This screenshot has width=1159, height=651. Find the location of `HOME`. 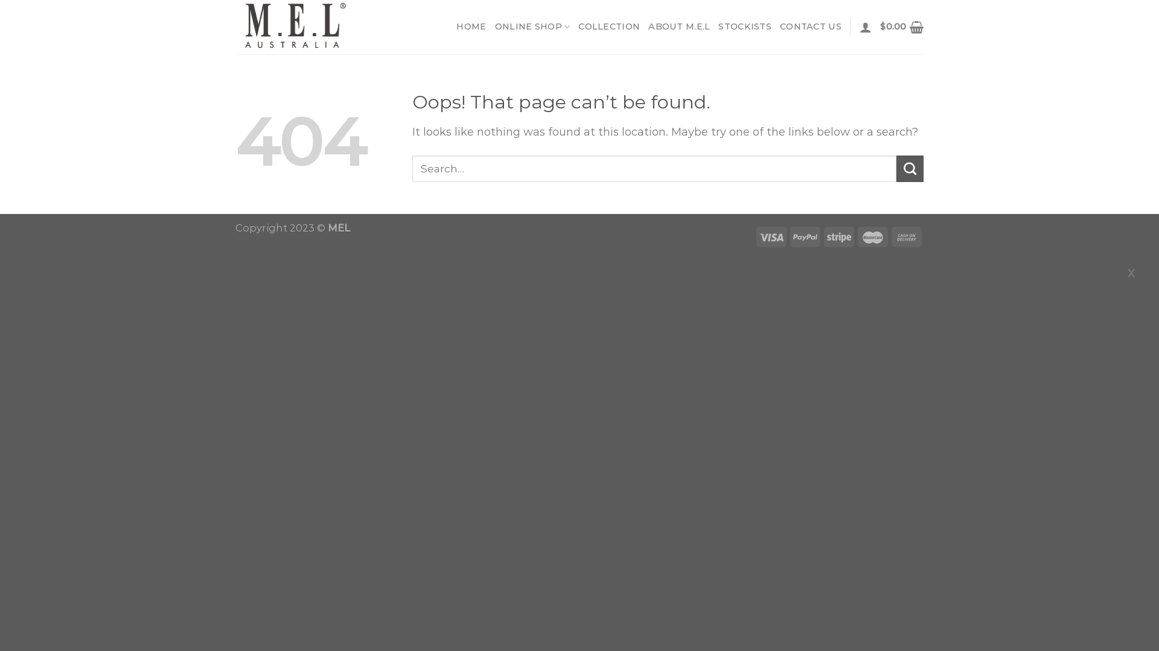

HOME is located at coordinates (471, 27).